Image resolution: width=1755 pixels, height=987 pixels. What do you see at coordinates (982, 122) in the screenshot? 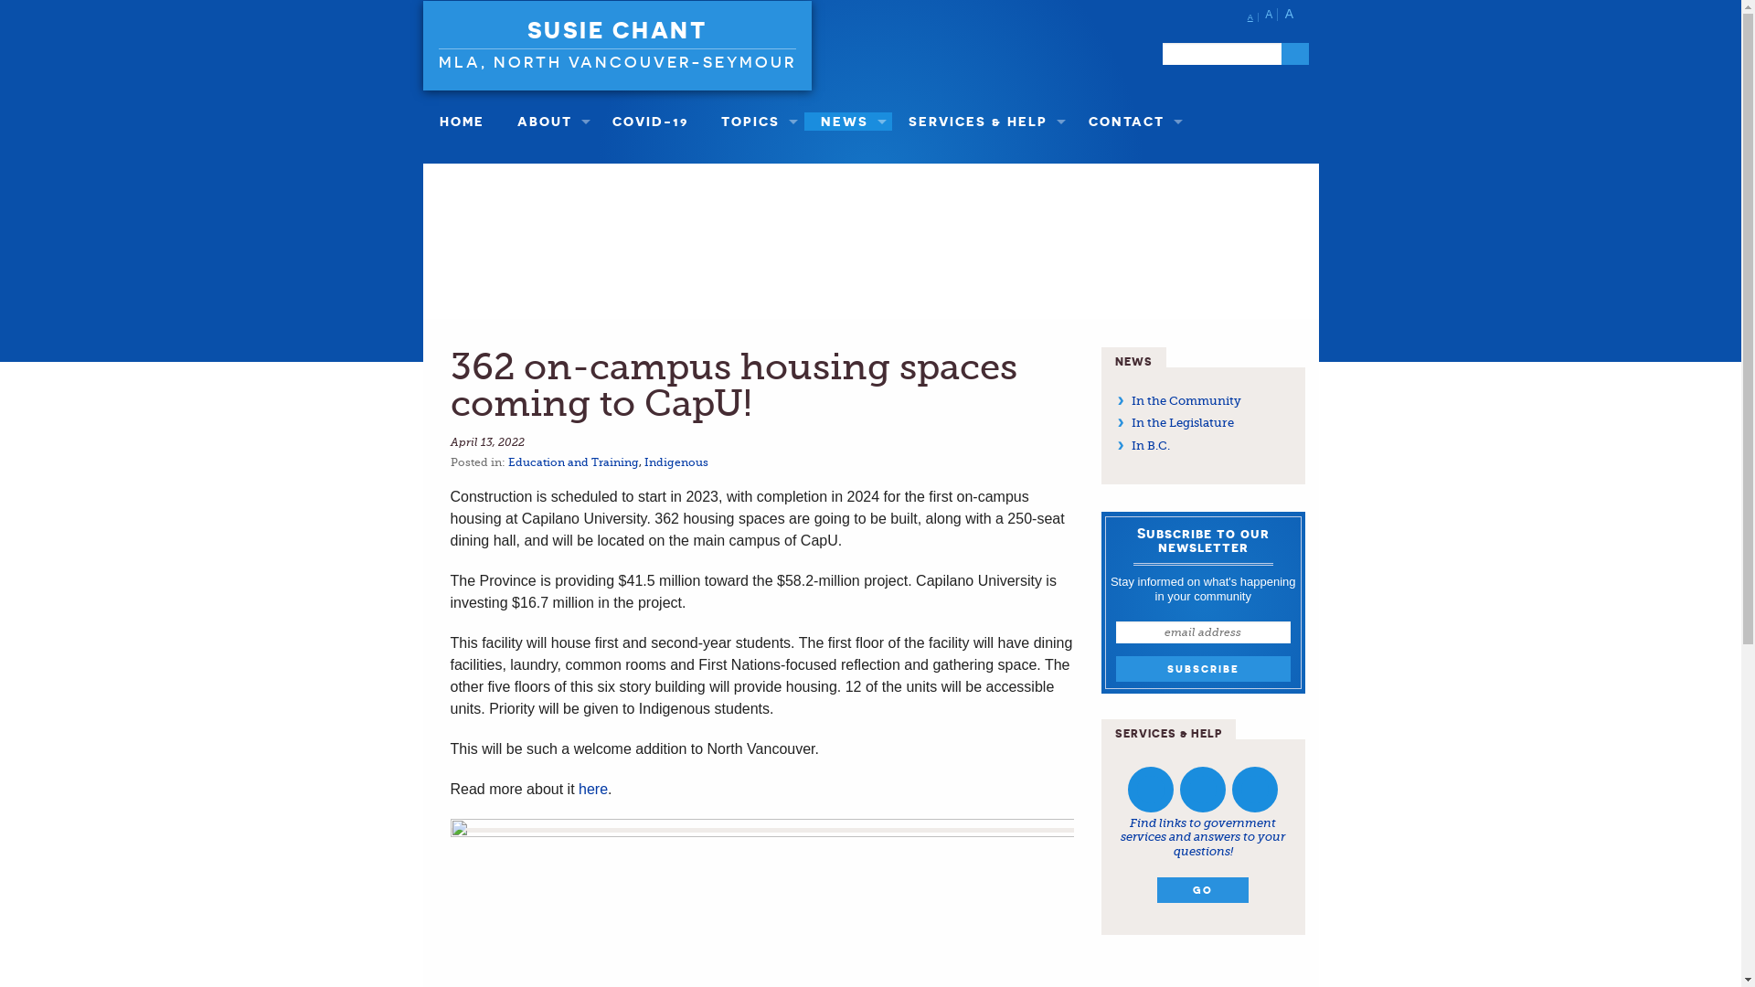
I see `SERVICES & HELP` at bounding box center [982, 122].